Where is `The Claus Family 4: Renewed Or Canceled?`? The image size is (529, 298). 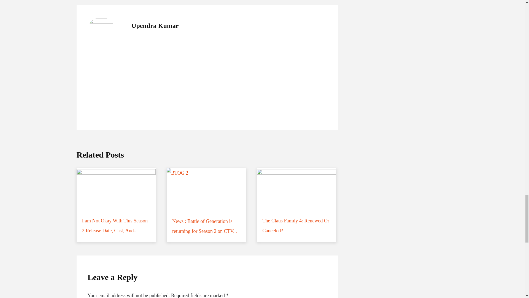 The Claus Family 4: Renewed Or Canceled? is located at coordinates (297, 204).